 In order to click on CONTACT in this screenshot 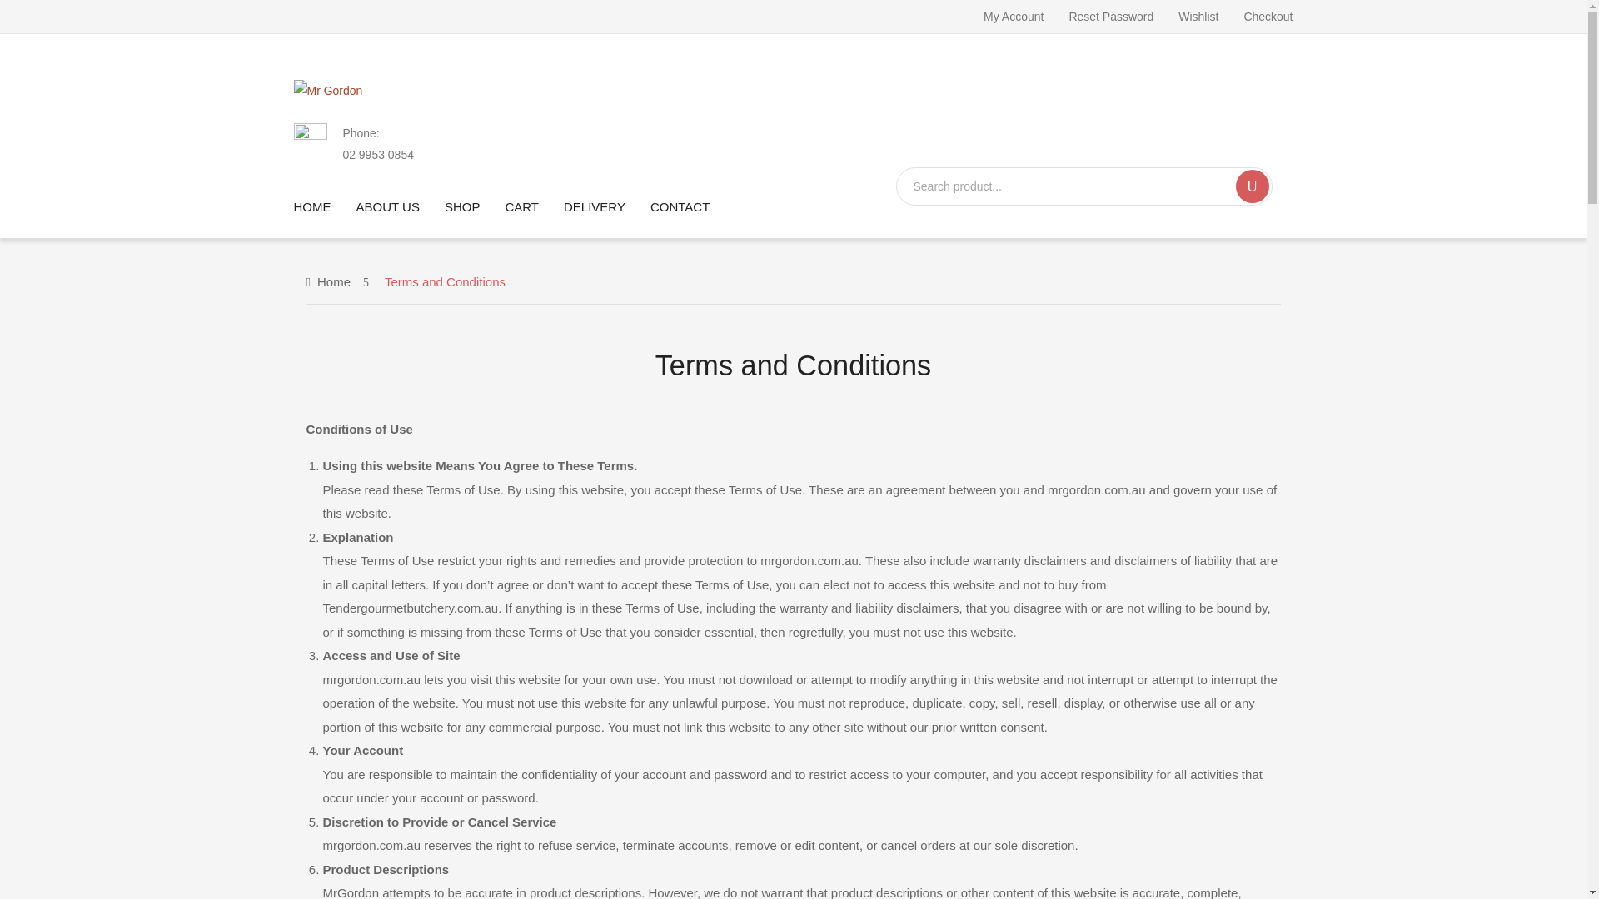, I will do `click(680, 206)`.